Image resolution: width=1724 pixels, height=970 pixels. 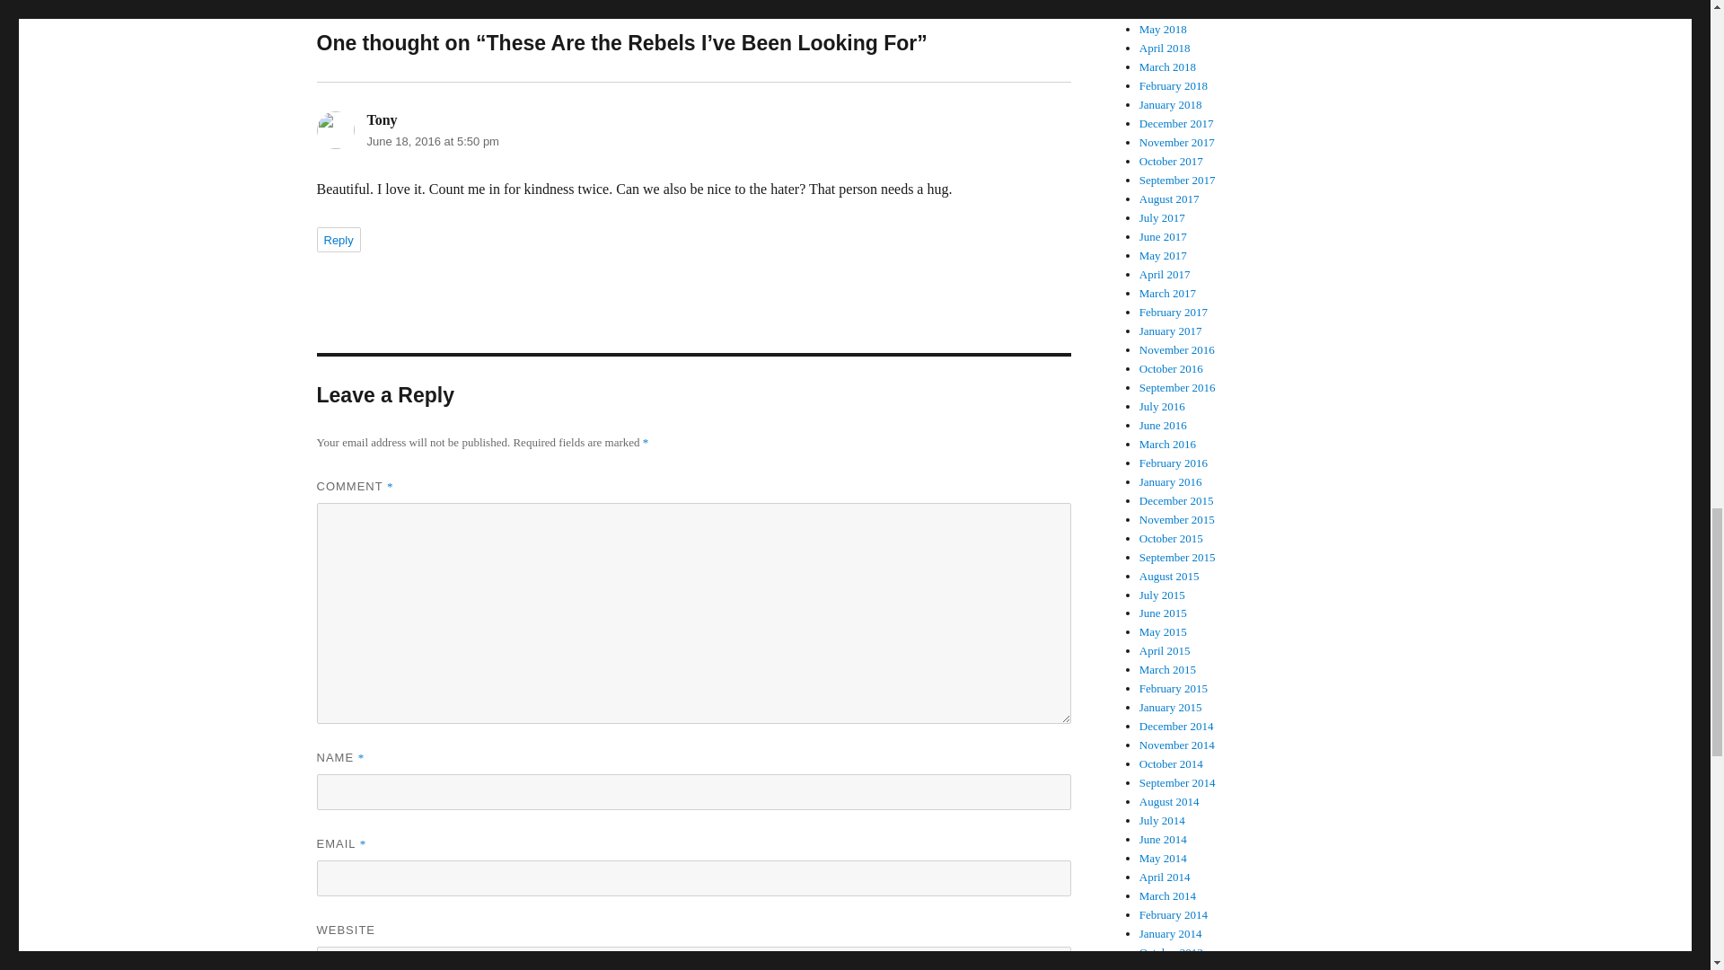 What do you see at coordinates (431, 142) in the screenshot?
I see `June 18, 2016 at 5:50 pm` at bounding box center [431, 142].